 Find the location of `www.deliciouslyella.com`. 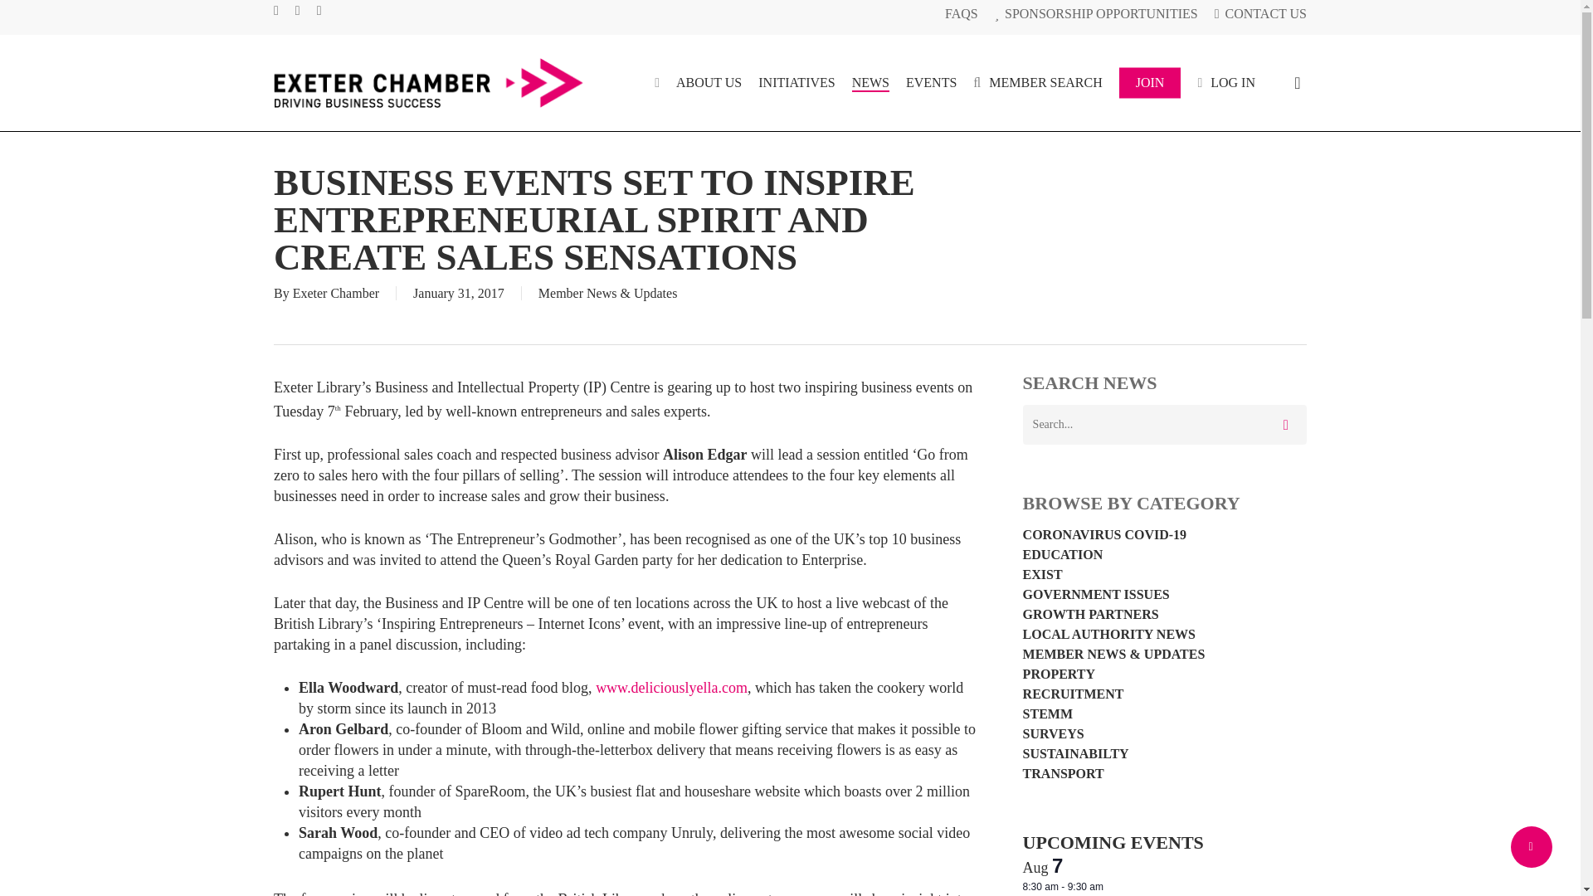

www.deliciouslyella.com is located at coordinates (671, 687).